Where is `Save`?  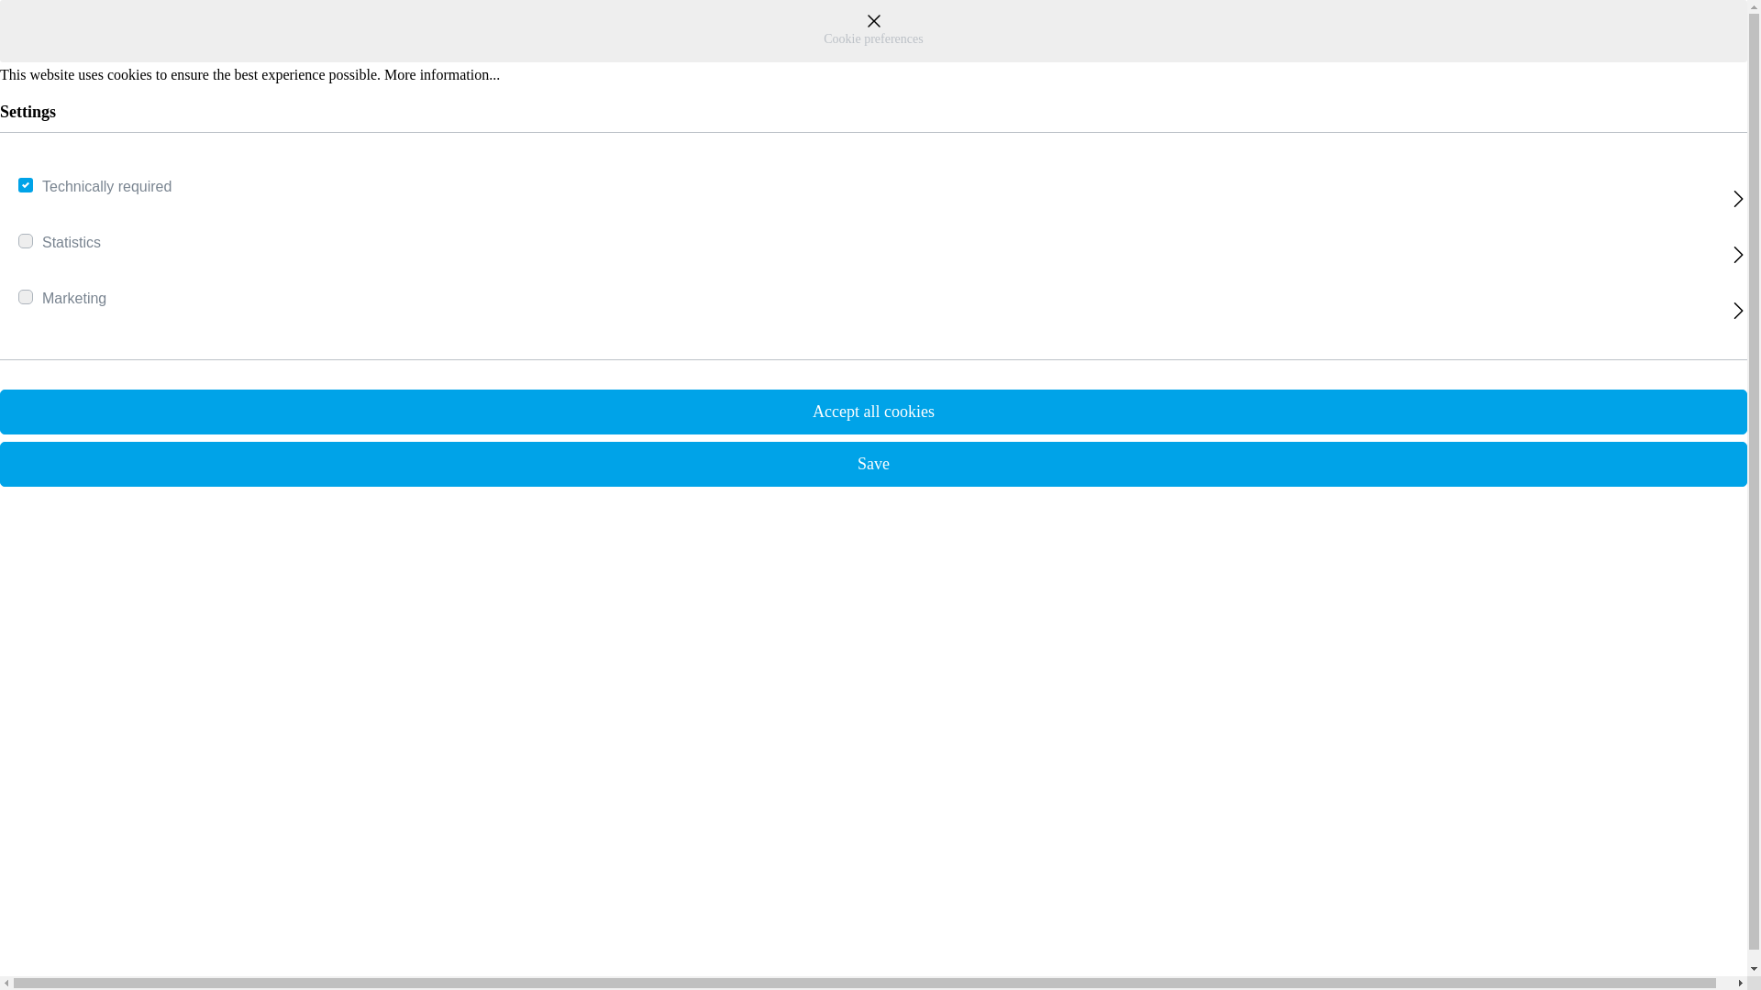 Save is located at coordinates (873, 464).